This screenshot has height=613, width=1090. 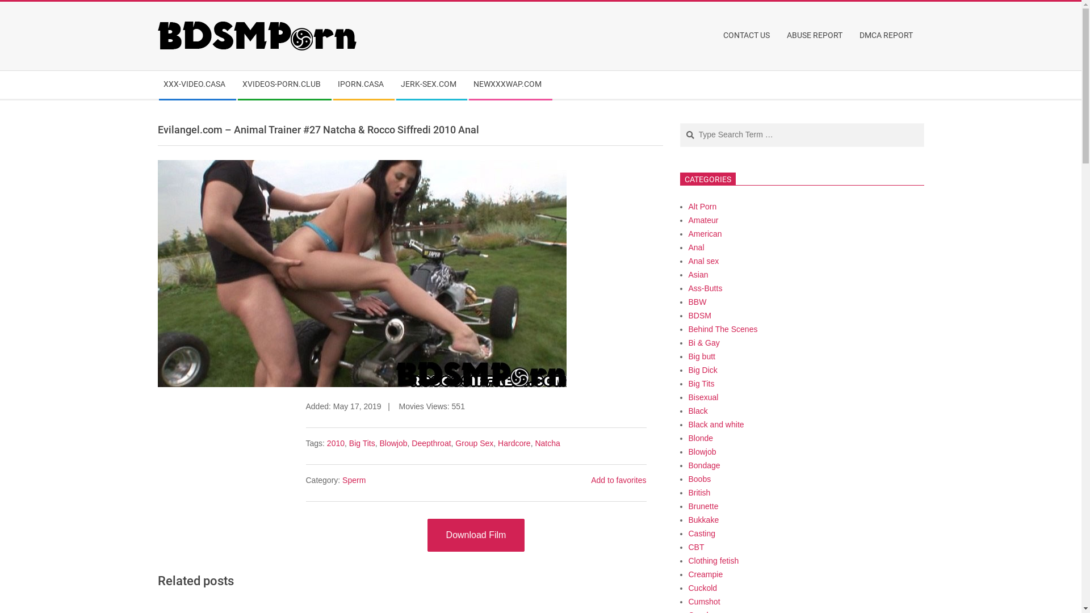 I want to click on BDSM, so click(x=699, y=316).